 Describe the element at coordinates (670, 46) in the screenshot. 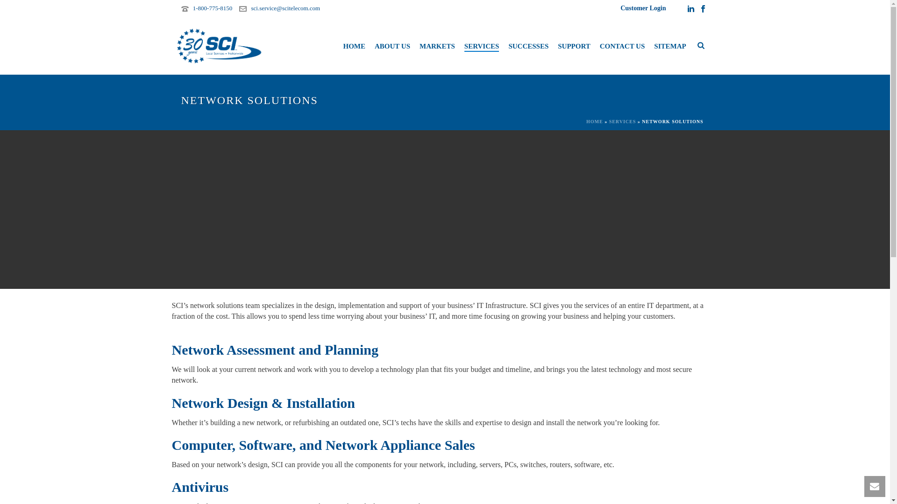

I see `SITEMAP` at that location.